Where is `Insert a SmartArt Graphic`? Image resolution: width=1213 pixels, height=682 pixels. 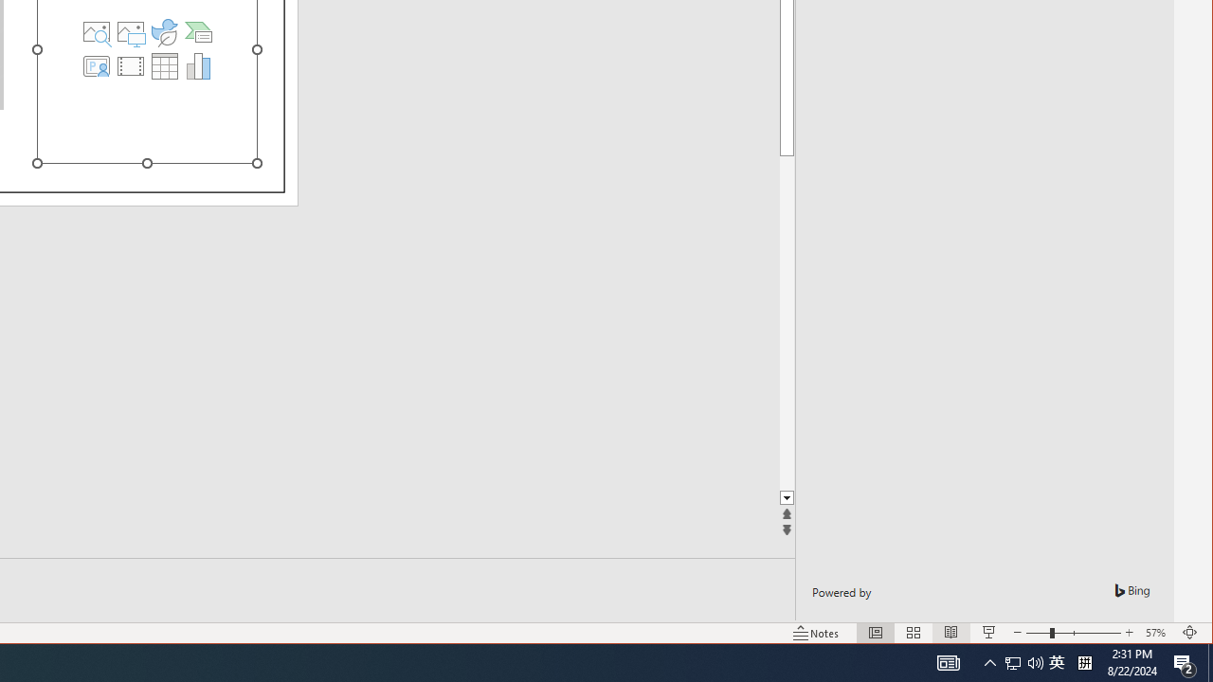 Insert a SmartArt Graphic is located at coordinates (130, 32).